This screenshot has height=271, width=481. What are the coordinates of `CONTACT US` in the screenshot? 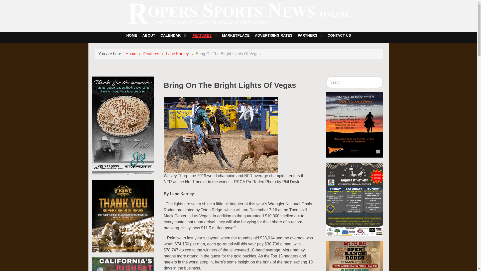 It's located at (339, 35).